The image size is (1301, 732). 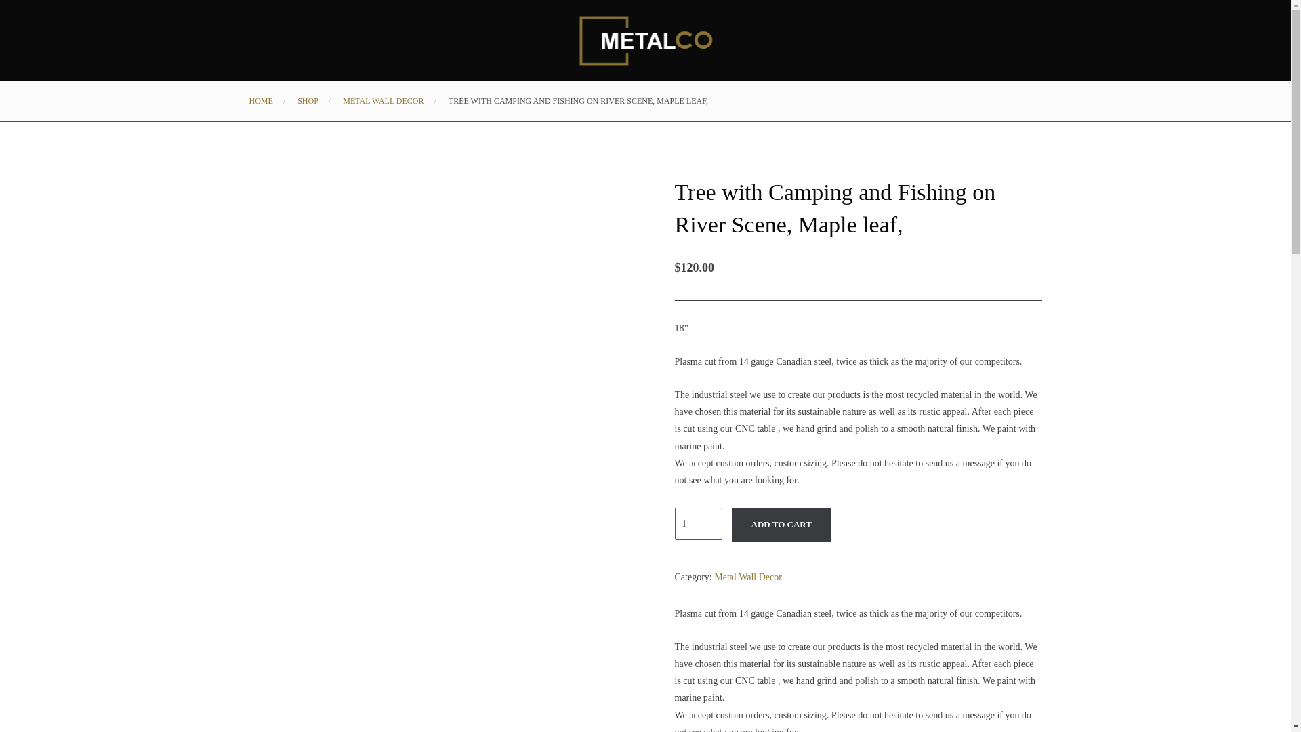 I want to click on ADD TO CART, so click(x=781, y=525).